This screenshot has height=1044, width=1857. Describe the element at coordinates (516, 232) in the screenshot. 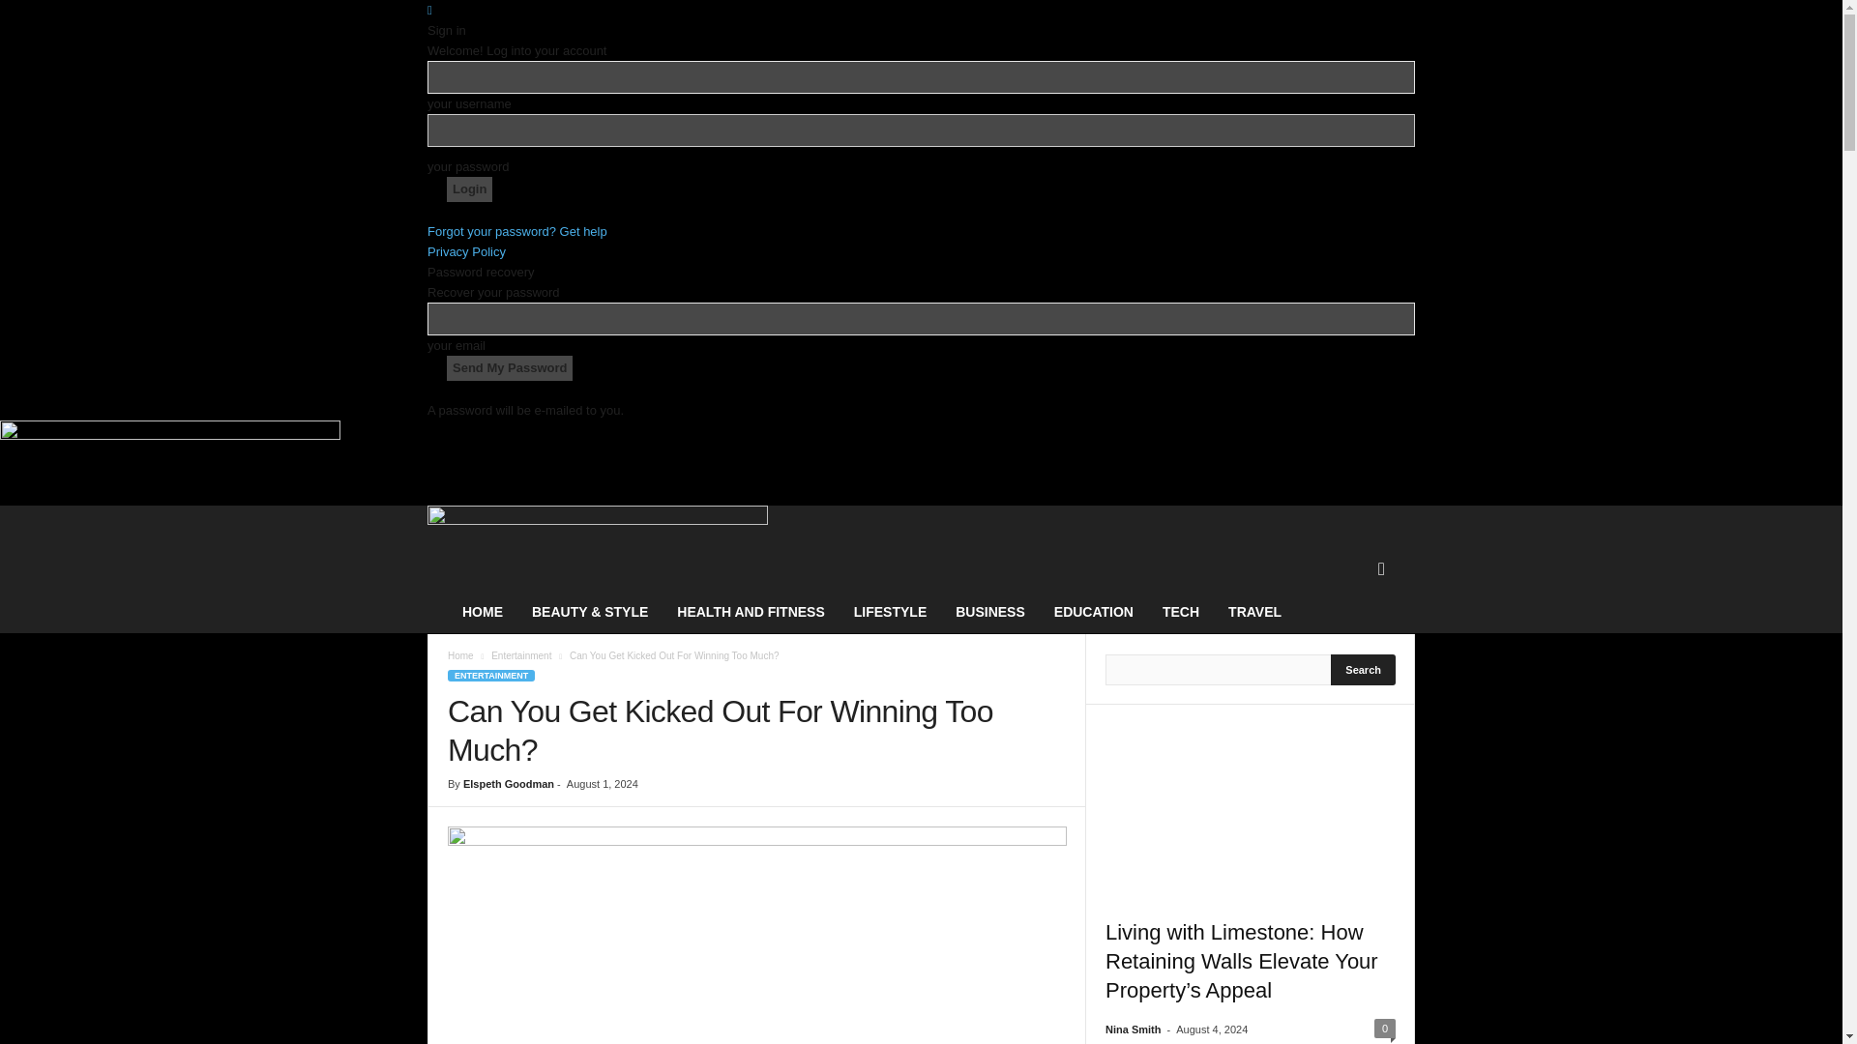

I see `Forgot your password? Get help` at that location.